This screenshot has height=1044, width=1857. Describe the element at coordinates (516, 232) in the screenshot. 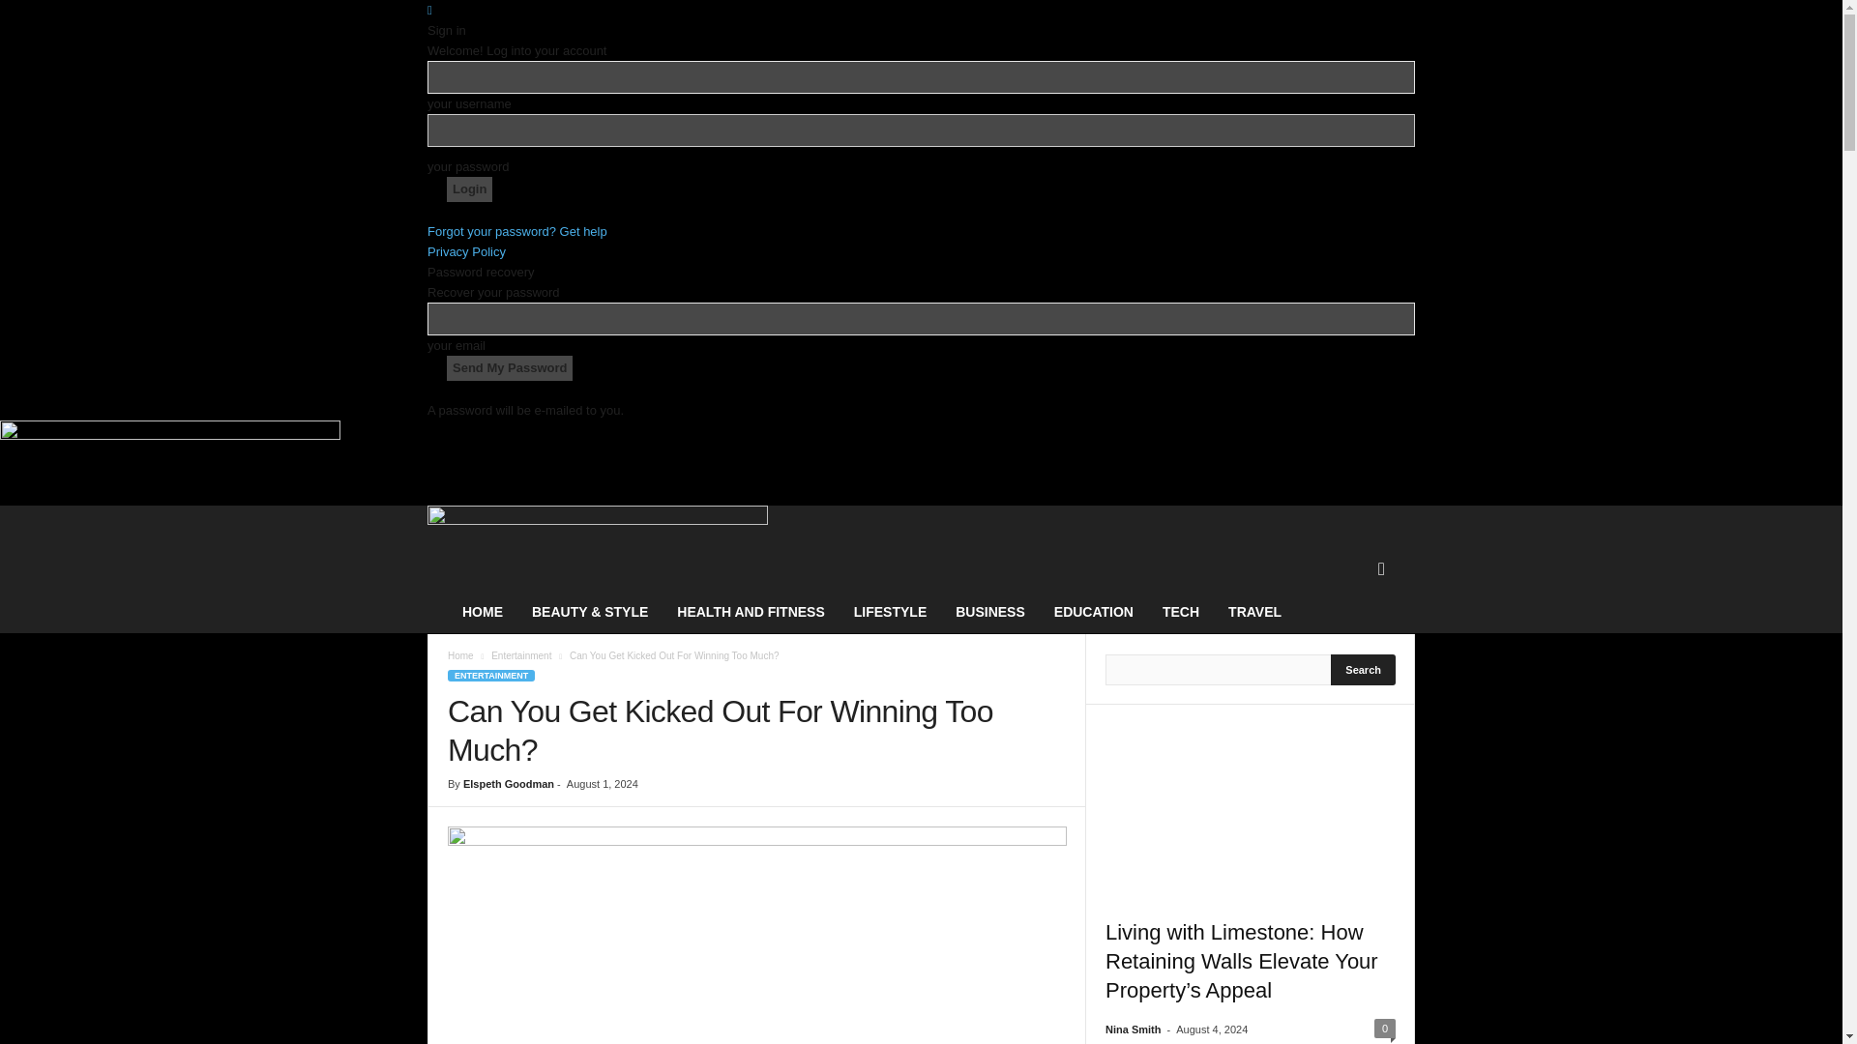

I see `Forgot your password? Get help` at that location.